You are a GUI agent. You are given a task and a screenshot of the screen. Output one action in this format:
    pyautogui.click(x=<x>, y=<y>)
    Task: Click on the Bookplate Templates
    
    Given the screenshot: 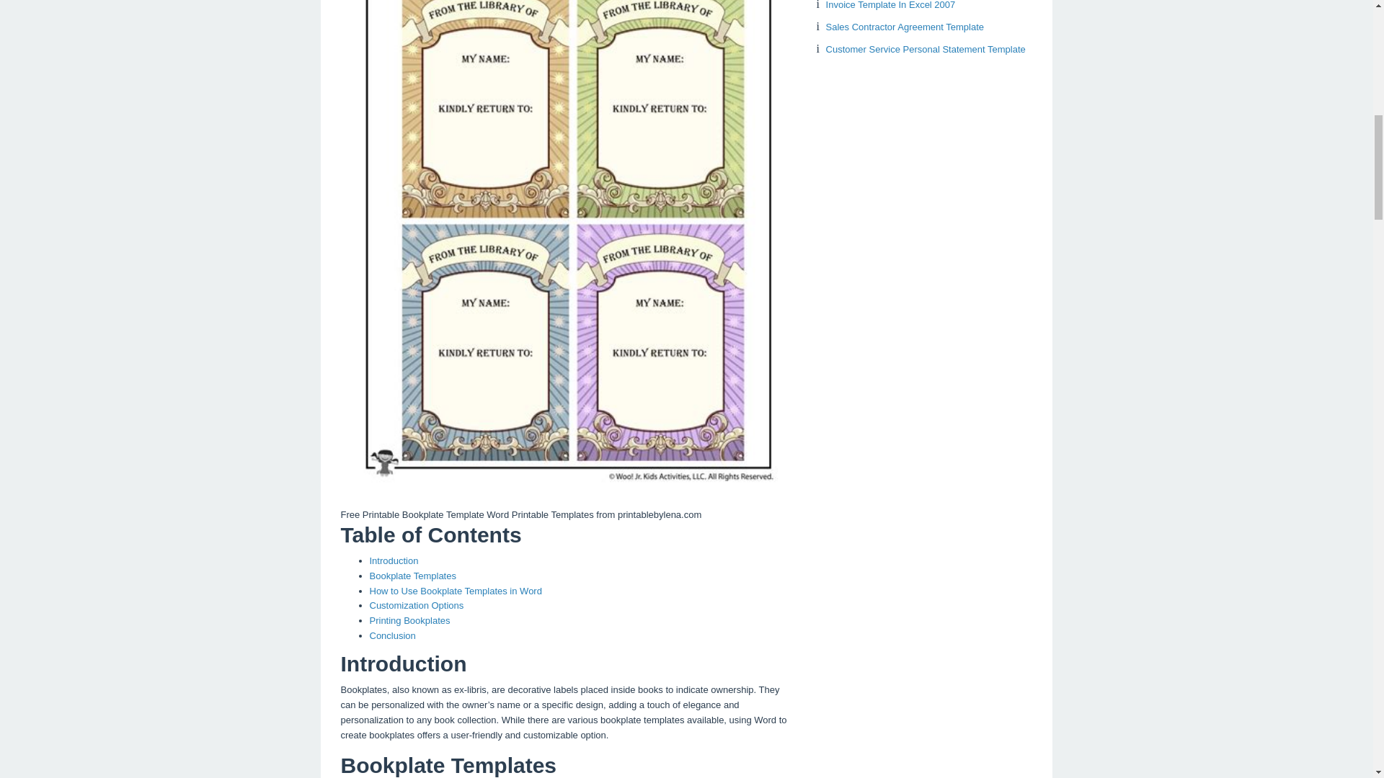 What is the action you would take?
    pyautogui.click(x=412, y=575)
    